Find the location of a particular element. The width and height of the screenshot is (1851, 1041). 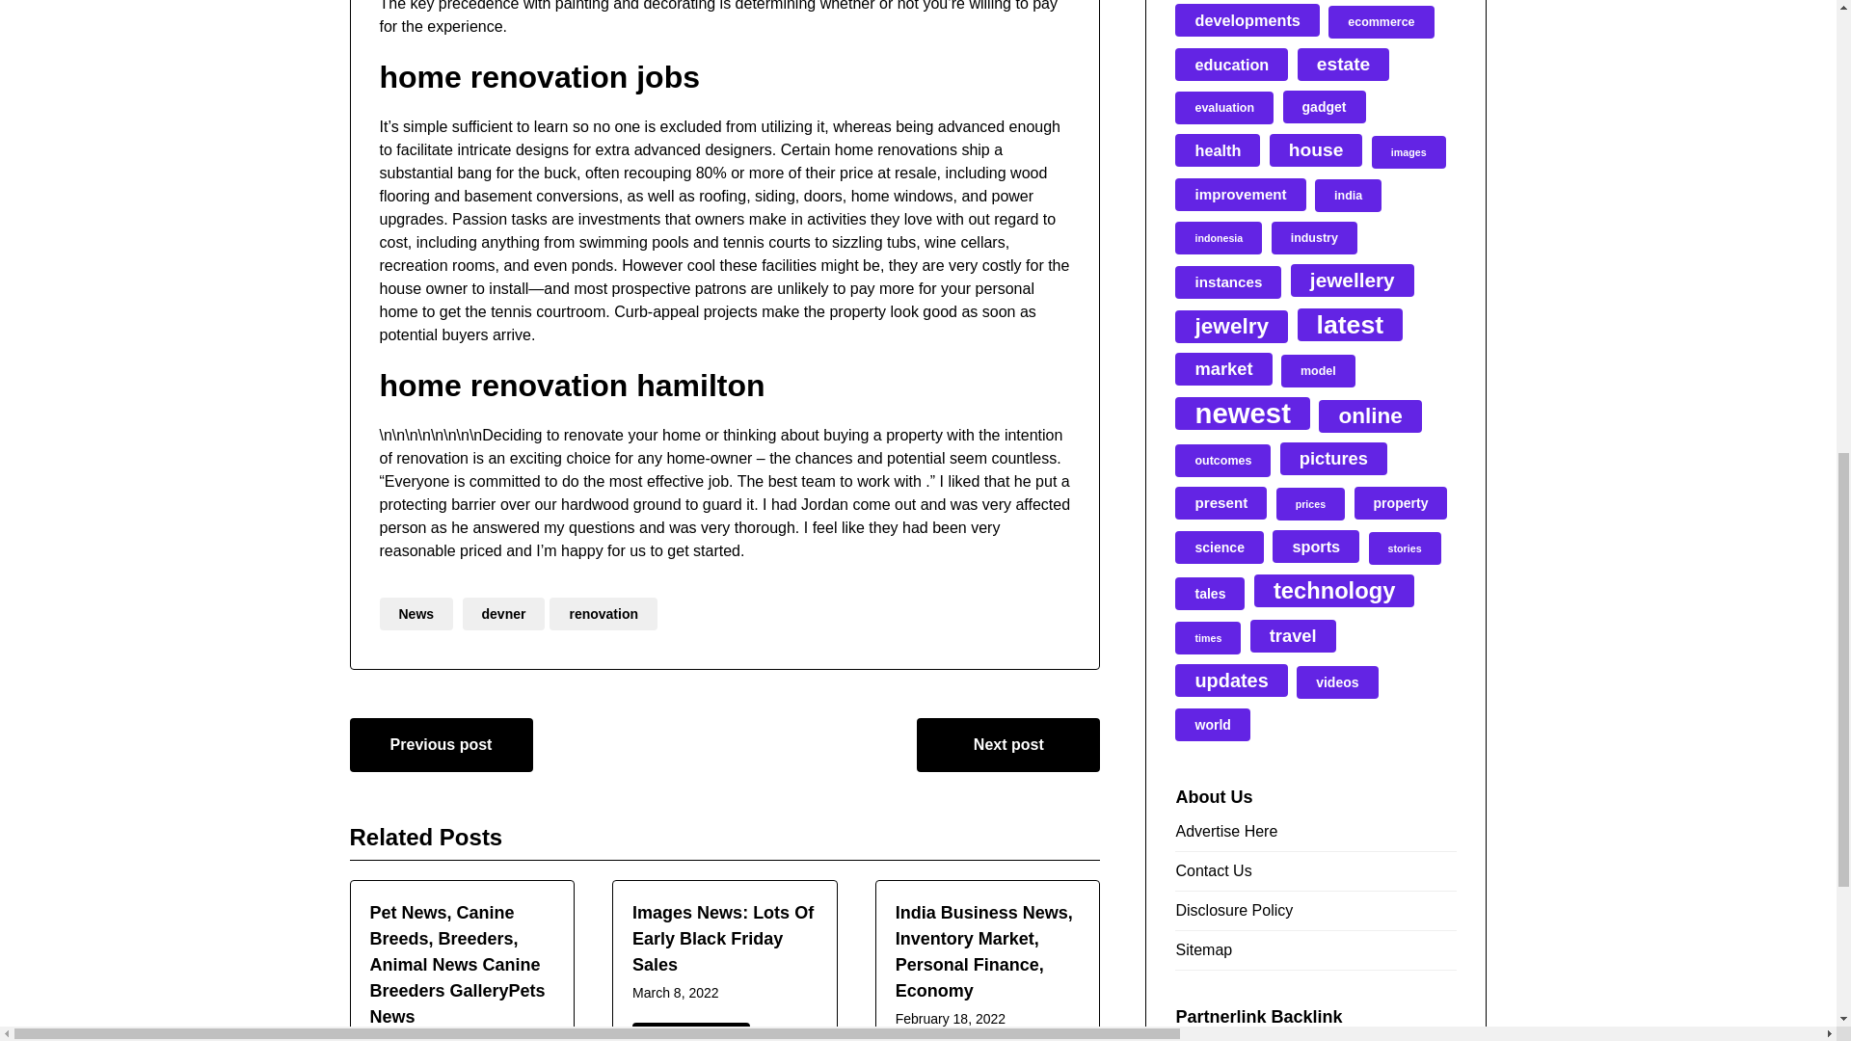

March 8, 2022 is located at coordinates (676, 992).